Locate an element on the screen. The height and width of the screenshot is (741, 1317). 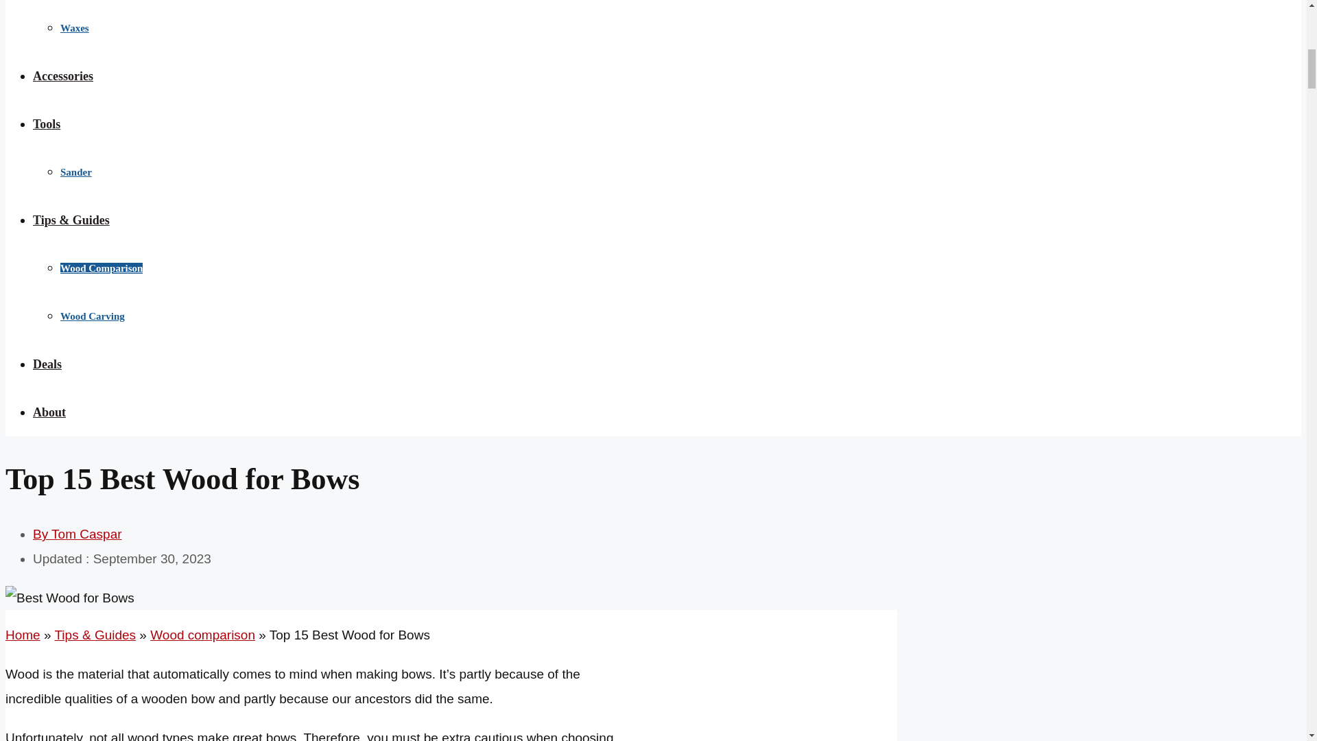
Tools is located at coordinates (47, 123).